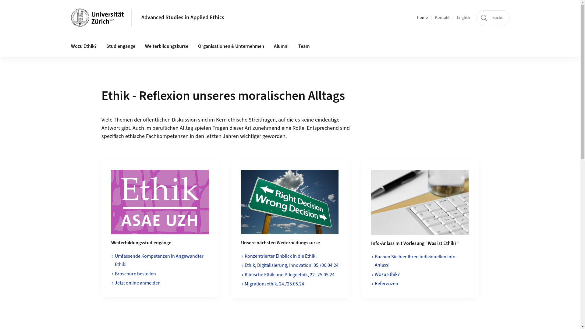  I want to click on Team, so click(303, 47).